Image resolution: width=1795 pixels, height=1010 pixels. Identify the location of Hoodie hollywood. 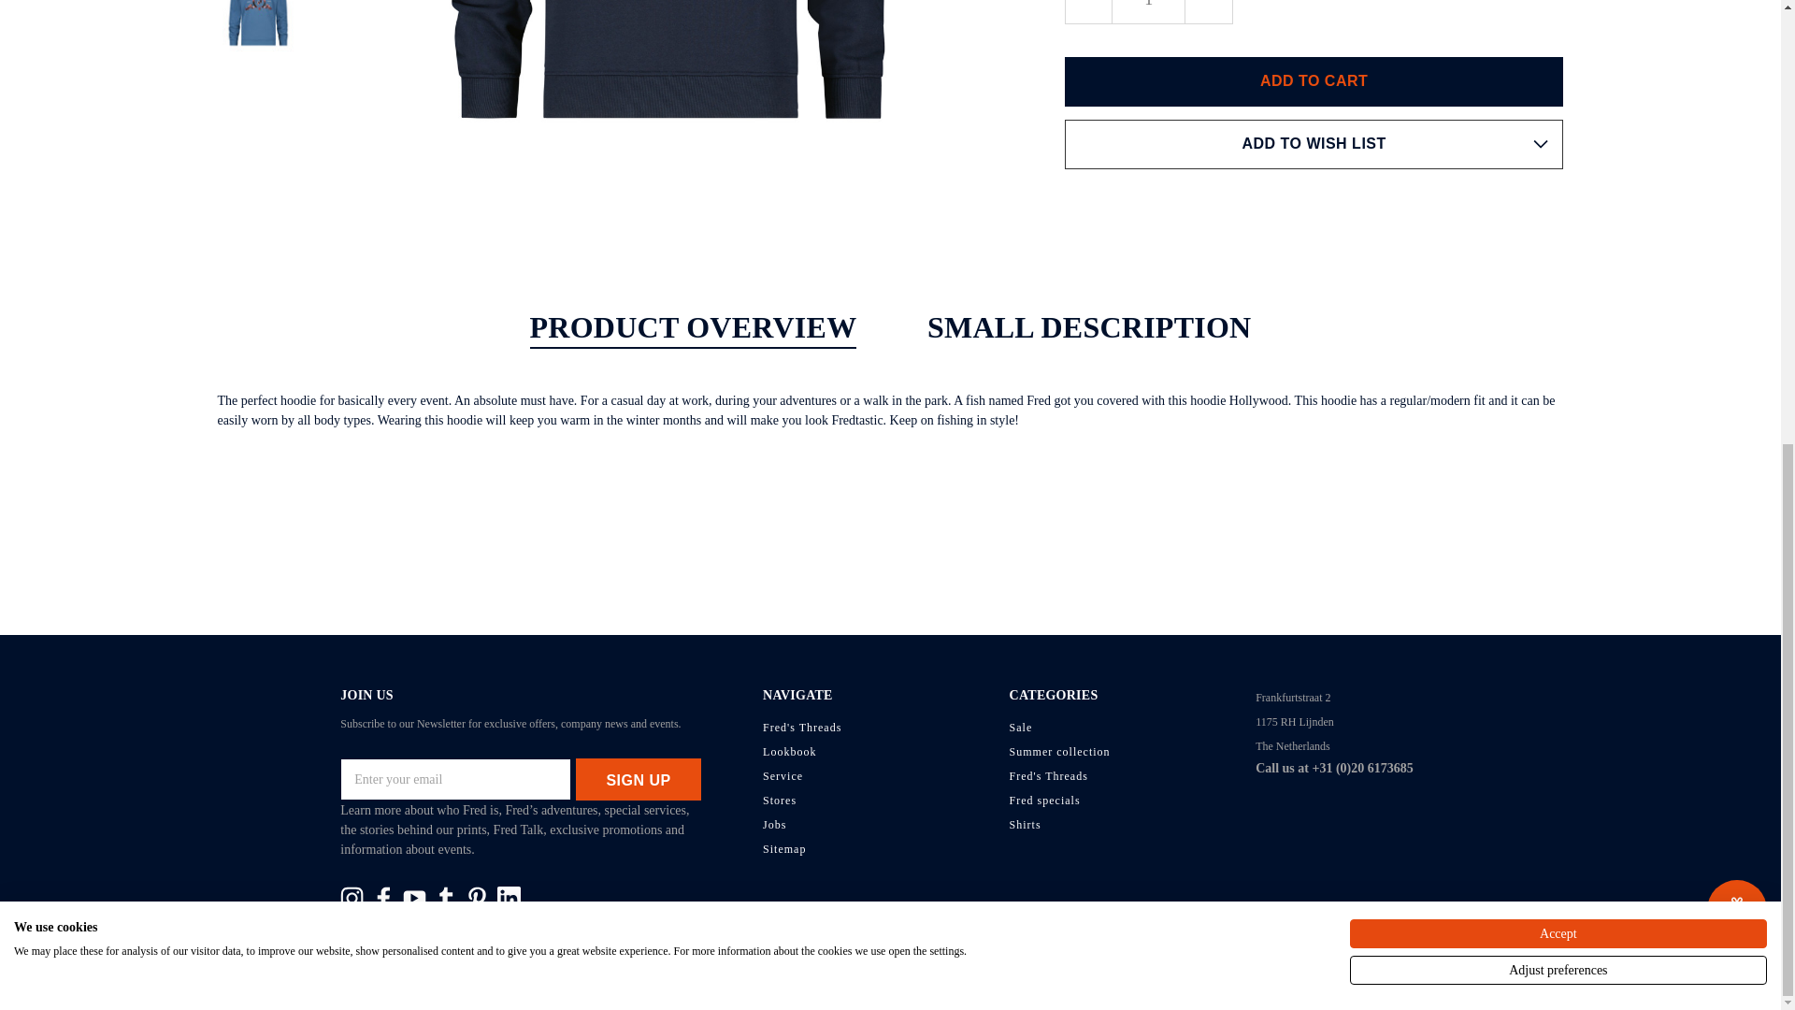
(668, 90).